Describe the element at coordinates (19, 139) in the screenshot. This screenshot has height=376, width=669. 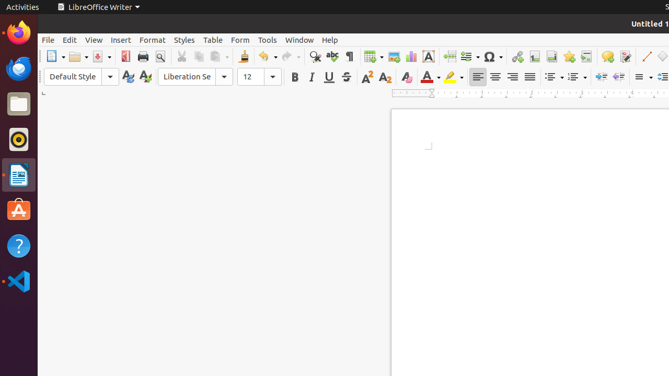
I see `Rhythmbox` at that location.